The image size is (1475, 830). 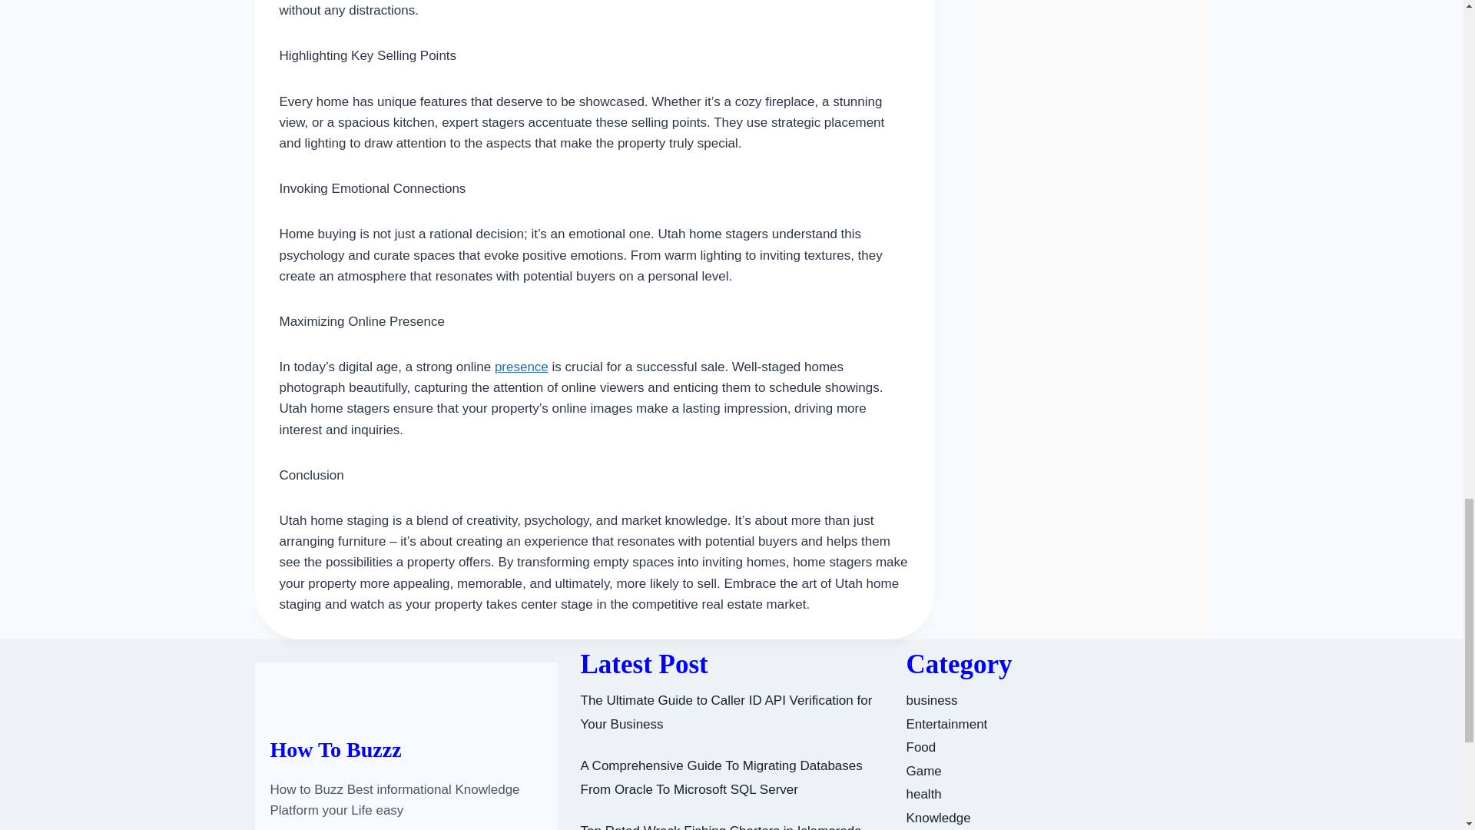 What do you see at coordinates (922, 747) in the screenshot?
I see `Food` at bounding box center [922, 747].